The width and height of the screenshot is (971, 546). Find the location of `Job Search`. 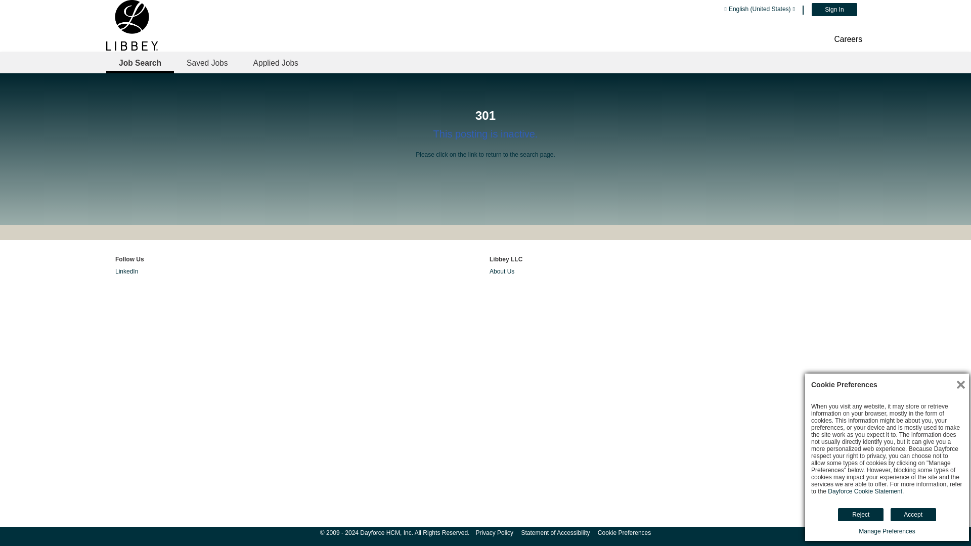

Job Search is located at coordinates (140, 63).